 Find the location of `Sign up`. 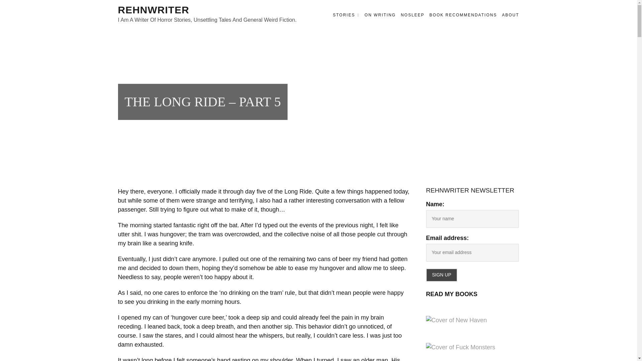

Sign up is located at coordinates (441, 275).